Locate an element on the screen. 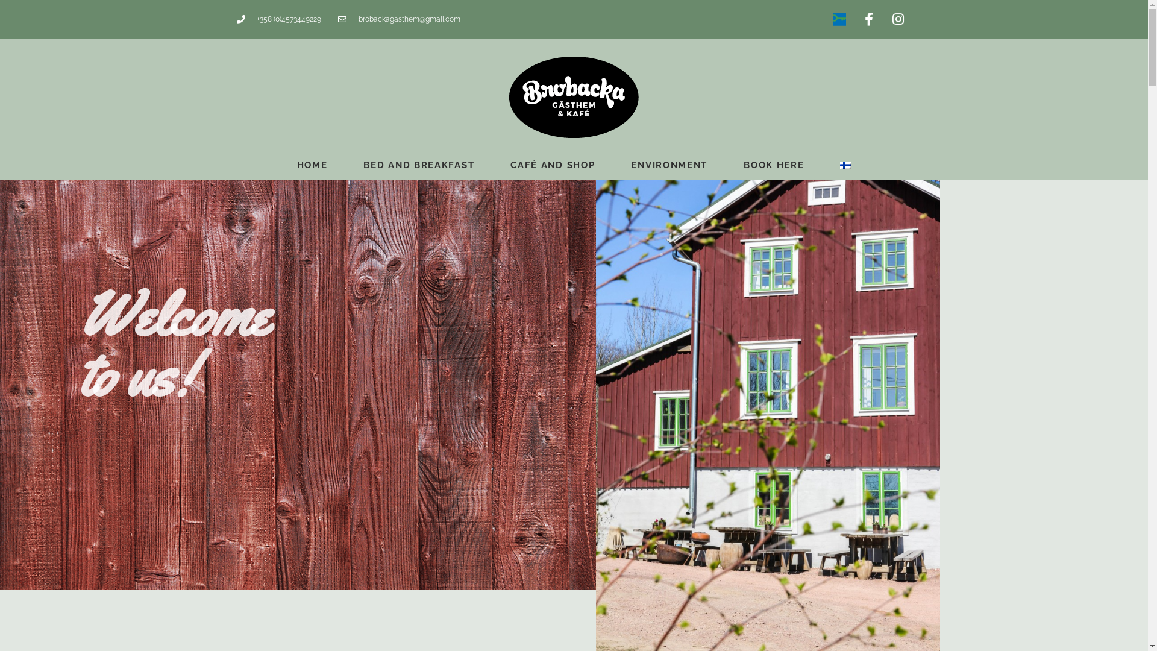 This screenshot has height=651, width=1157. HOME is located at coordinates (312, 165).